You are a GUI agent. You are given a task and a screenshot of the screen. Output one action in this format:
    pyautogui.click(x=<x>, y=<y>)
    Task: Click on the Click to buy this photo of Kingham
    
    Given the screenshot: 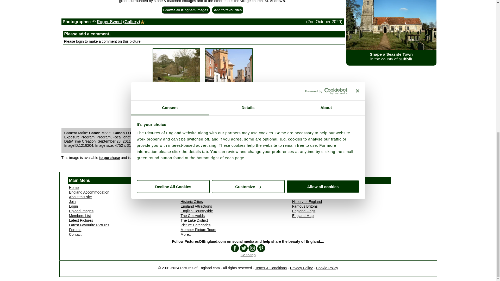 What is the action you would take?
    pyautogui.click(x=109, y=158)
    